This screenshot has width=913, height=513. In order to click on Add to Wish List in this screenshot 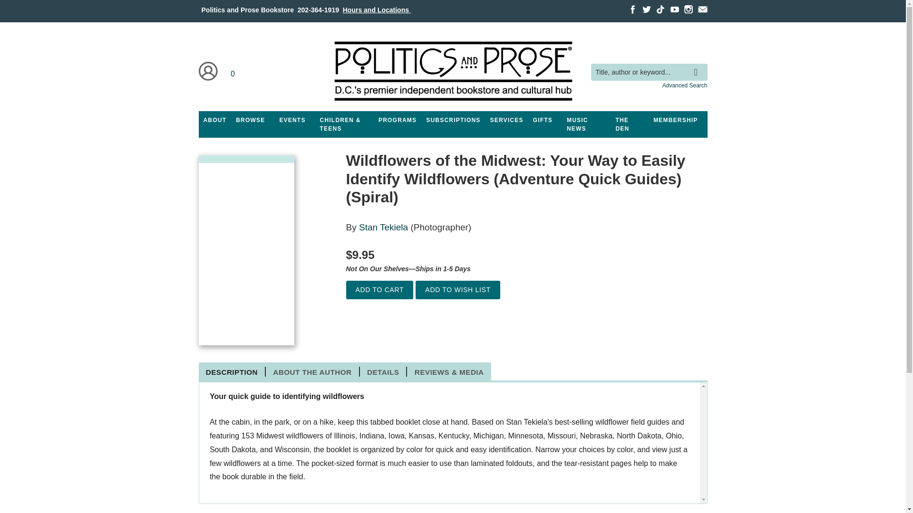, I will do `click(457, 290)`.